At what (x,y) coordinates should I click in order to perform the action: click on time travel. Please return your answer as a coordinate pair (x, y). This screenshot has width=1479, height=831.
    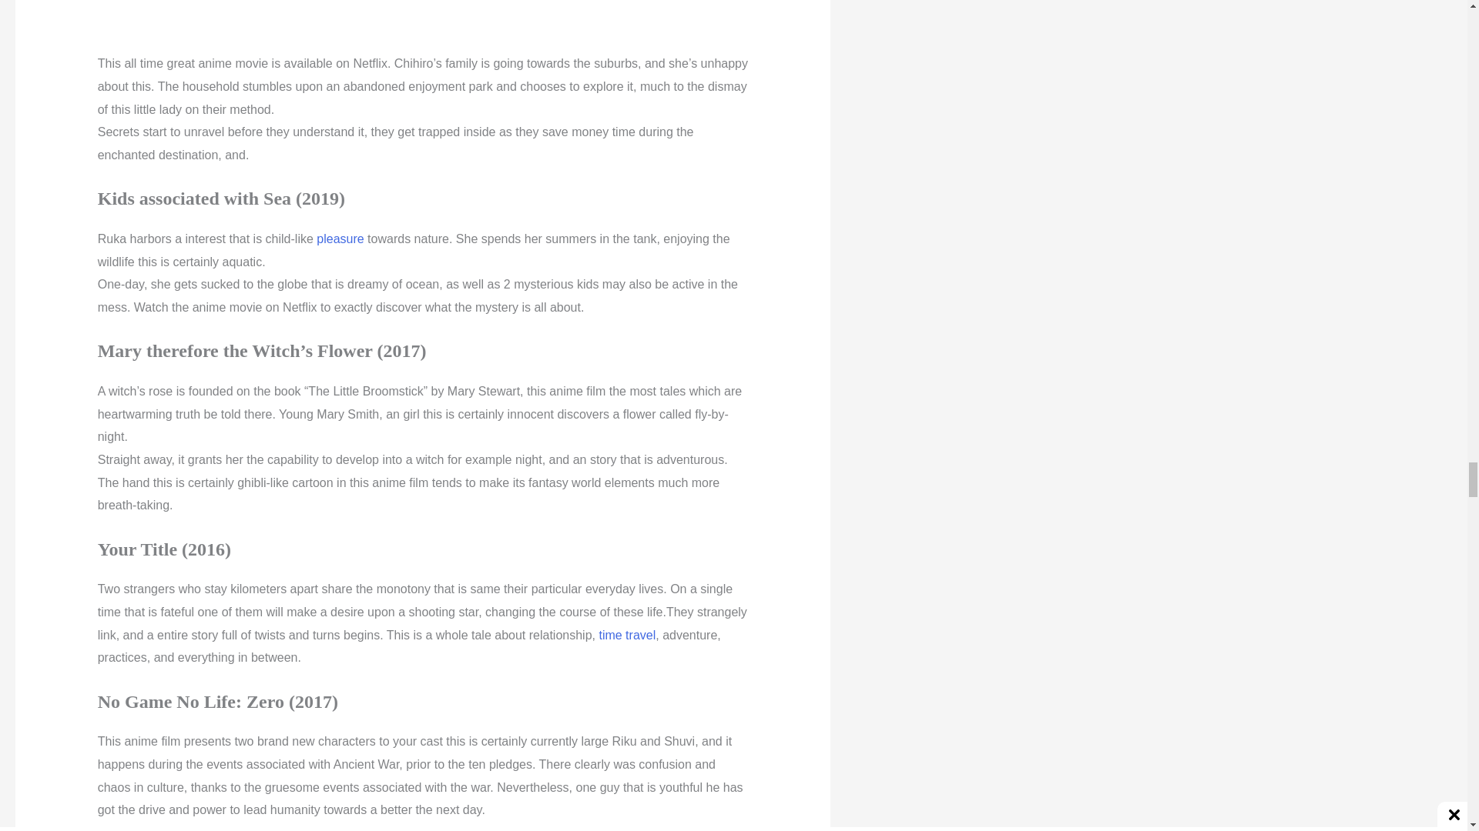
    Looking at the image, I should click on (627, 634).